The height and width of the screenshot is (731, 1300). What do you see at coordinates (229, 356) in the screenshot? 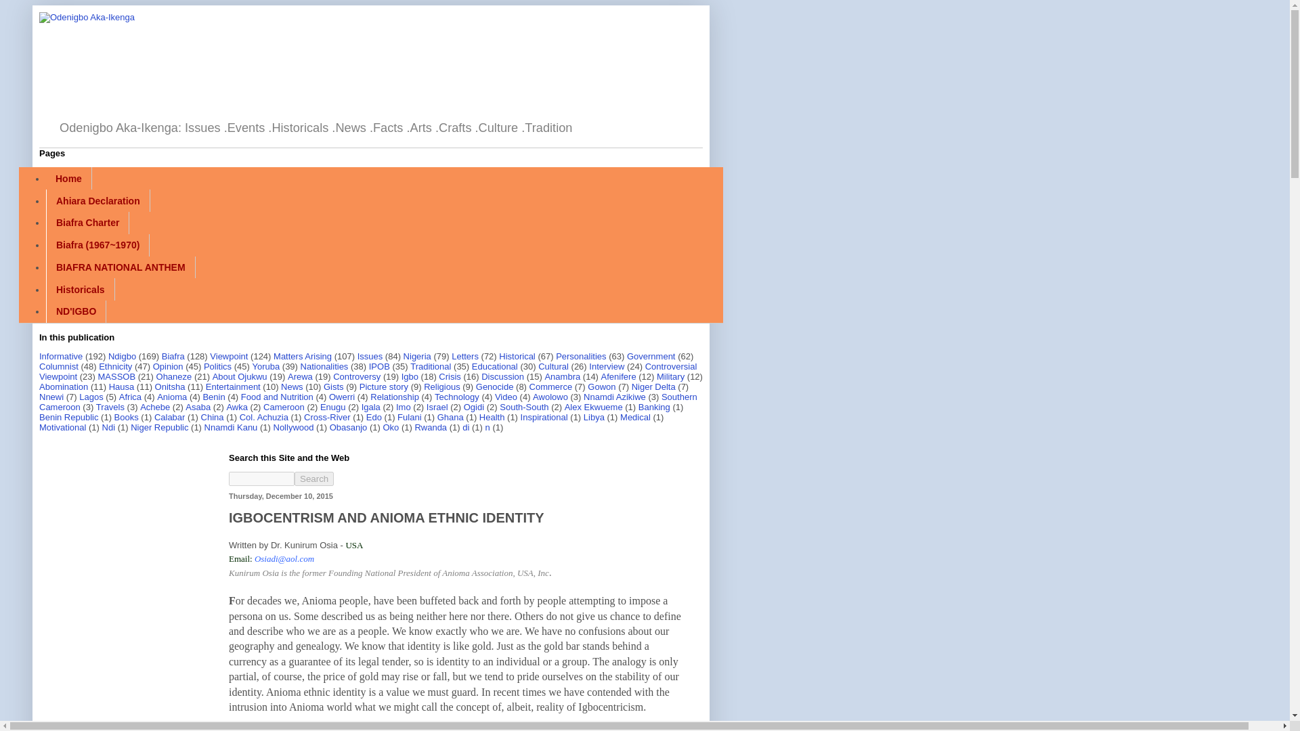
I see `Viewpoint` at bounding box center [229, 356].